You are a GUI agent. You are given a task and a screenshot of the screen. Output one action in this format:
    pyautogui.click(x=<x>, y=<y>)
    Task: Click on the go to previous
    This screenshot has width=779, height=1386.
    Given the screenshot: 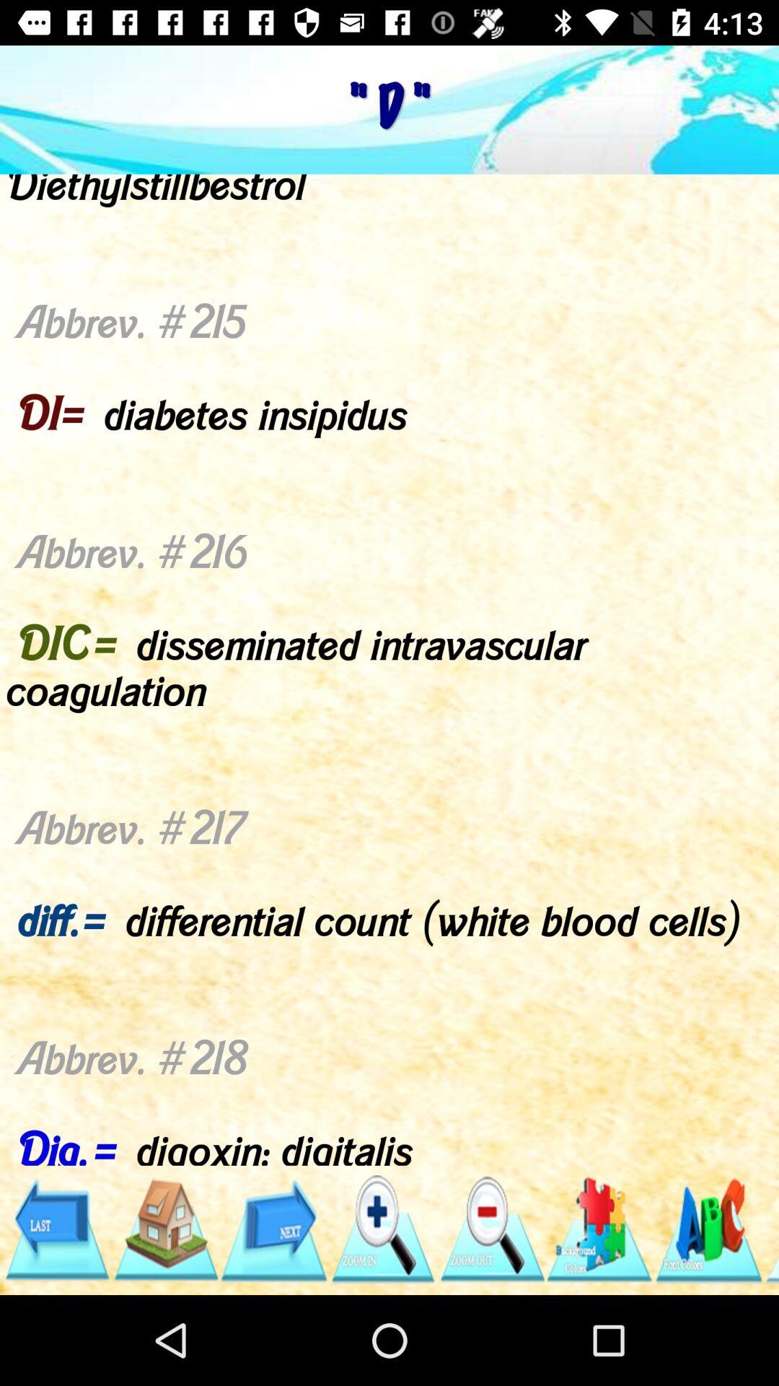 What is the action you would take?
    pyautogui.click(x=56, y=1230)
    